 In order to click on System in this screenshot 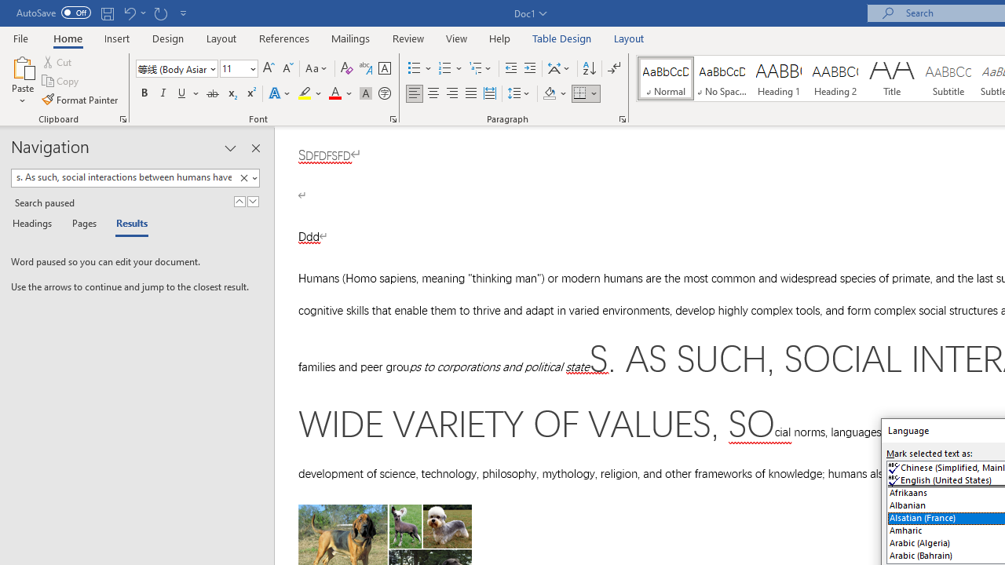, I will do `click(8, 9)`.